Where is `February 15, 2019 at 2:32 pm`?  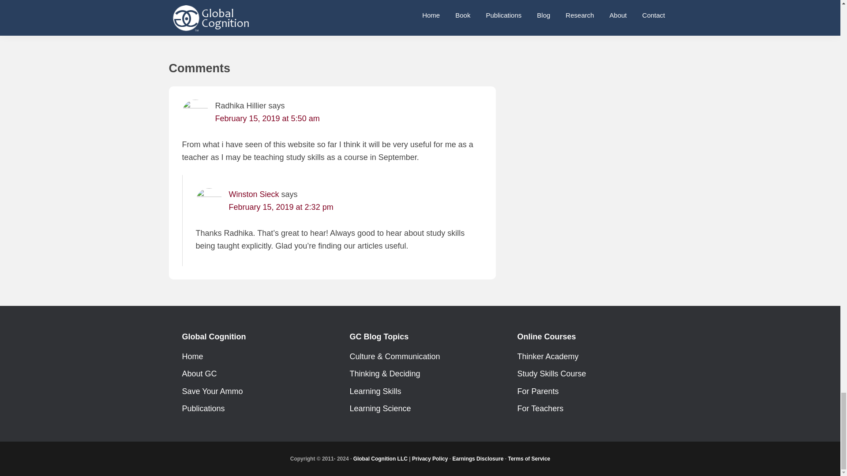
February 15, 2019 at 2:32 pm is located at coordinates (281, 207).